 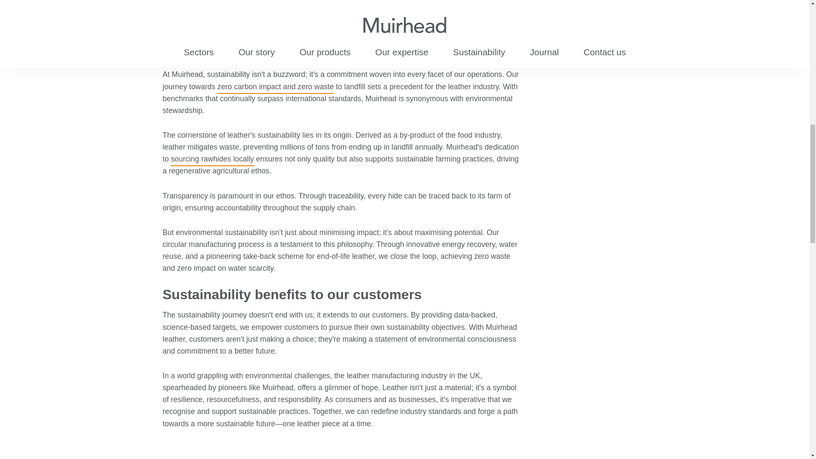 What do you see at coordinates (275, 88) in the screenshot?
I see `zero carbon impact and zero waste` at bounding box center [275, 88].